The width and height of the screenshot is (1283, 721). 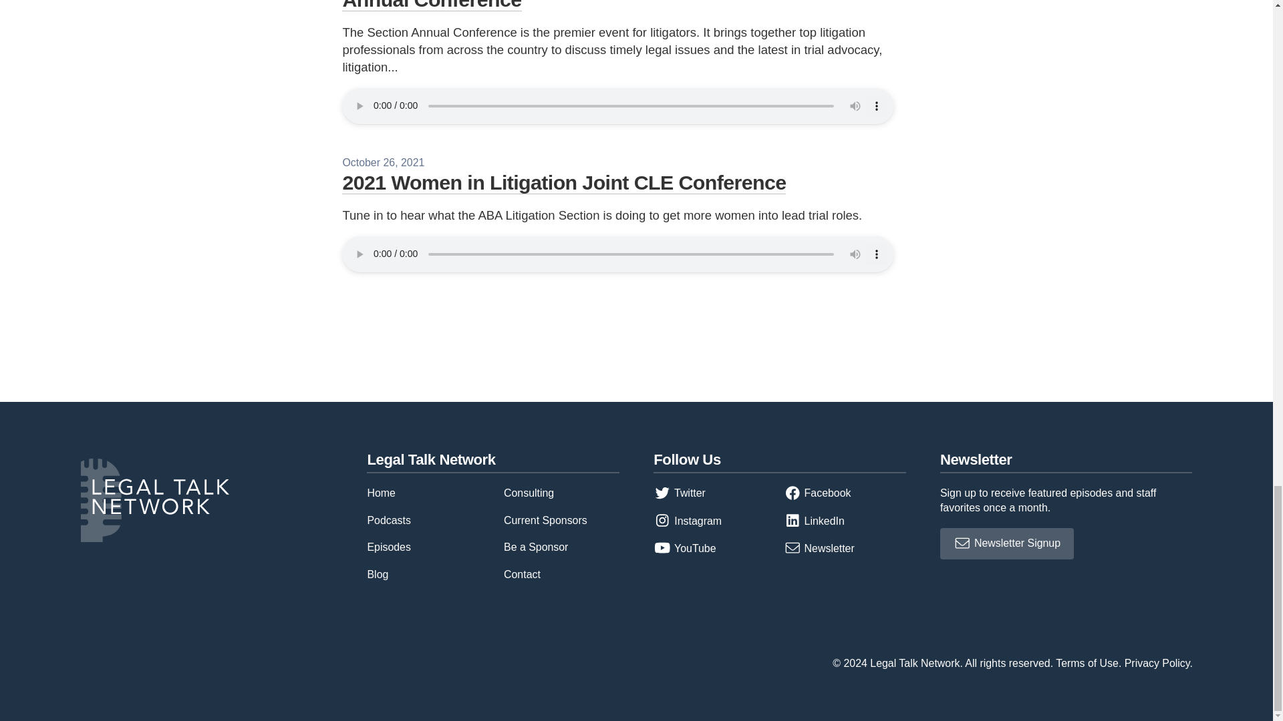 What do you see at coordinates (819, 549) in the screenshot?
I see `Newsletter` at bounding box center [819, 549].